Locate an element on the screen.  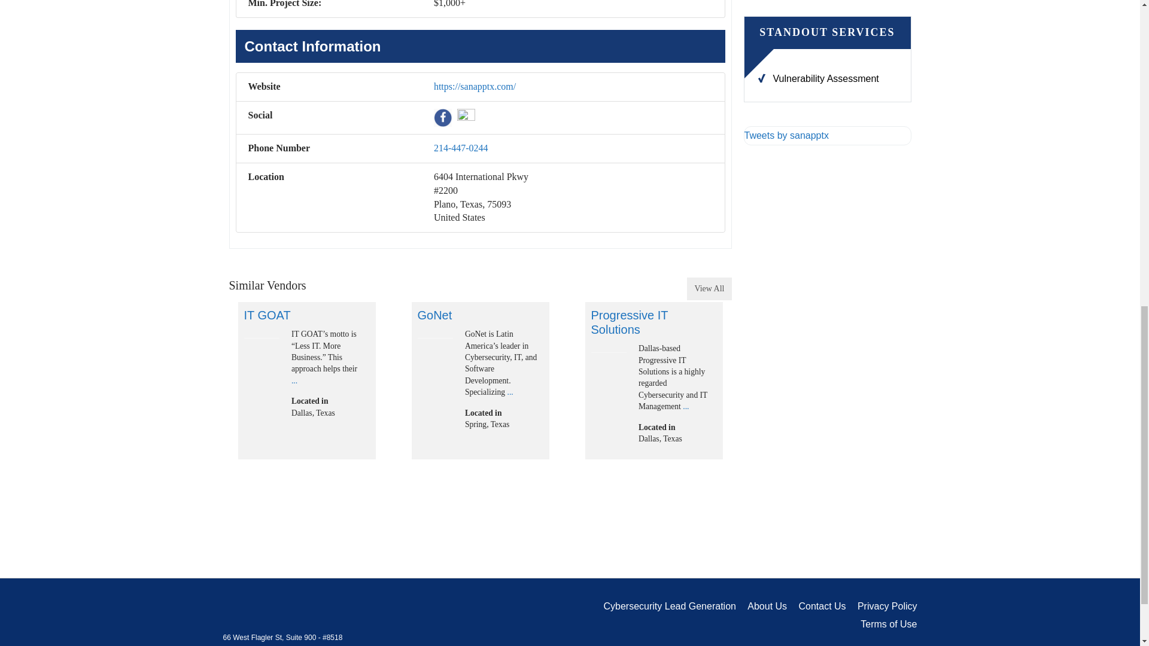
View: Progressive IT Solutions is located at coordinates (630, 322).